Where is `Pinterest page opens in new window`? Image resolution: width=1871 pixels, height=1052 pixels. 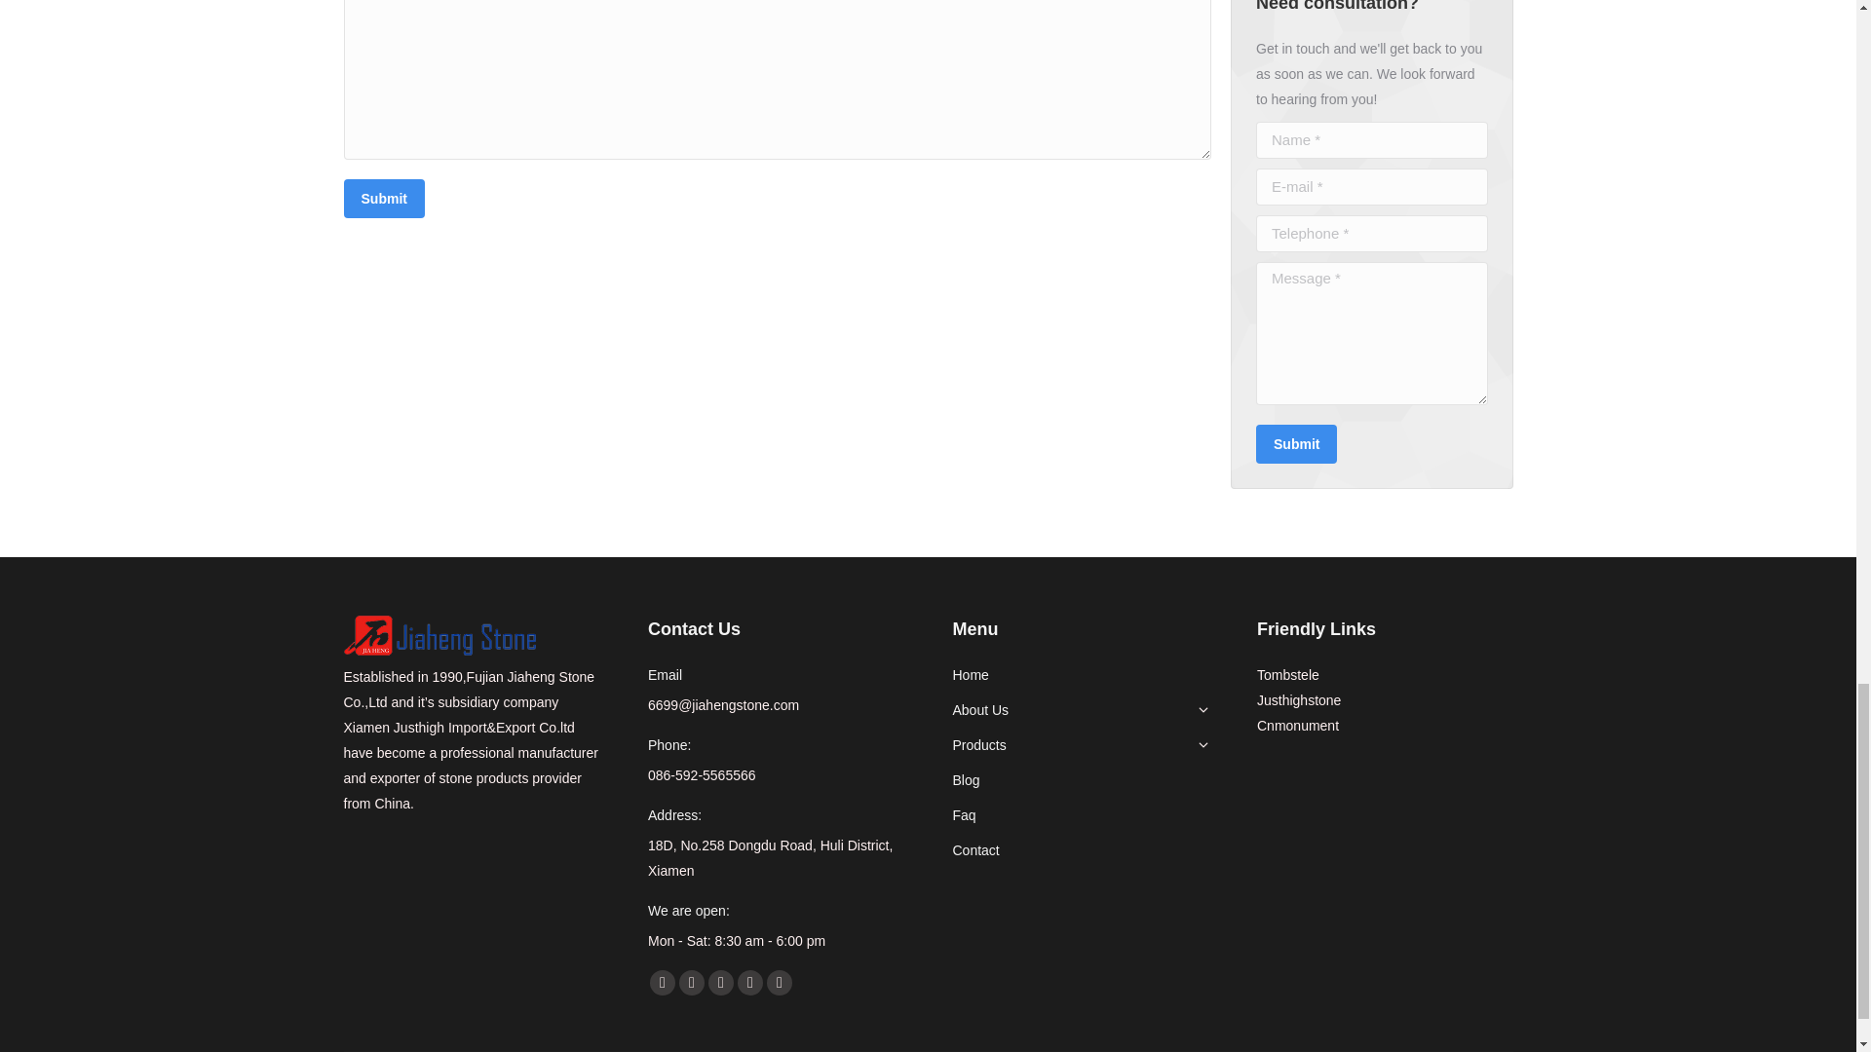 Pinterest page opens in new window is located at coordinates (721, 982).